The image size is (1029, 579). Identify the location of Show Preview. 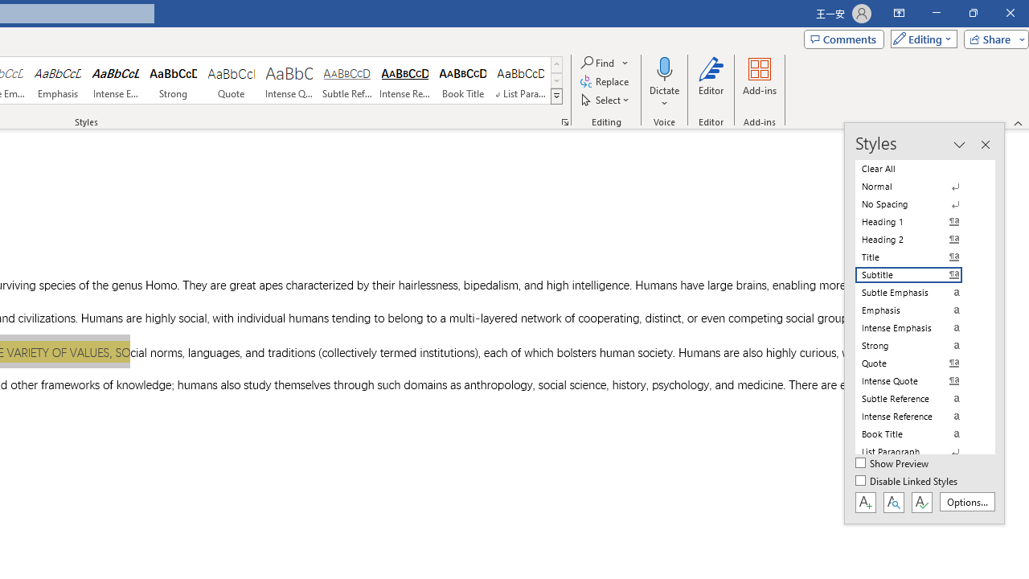
(892, 464).